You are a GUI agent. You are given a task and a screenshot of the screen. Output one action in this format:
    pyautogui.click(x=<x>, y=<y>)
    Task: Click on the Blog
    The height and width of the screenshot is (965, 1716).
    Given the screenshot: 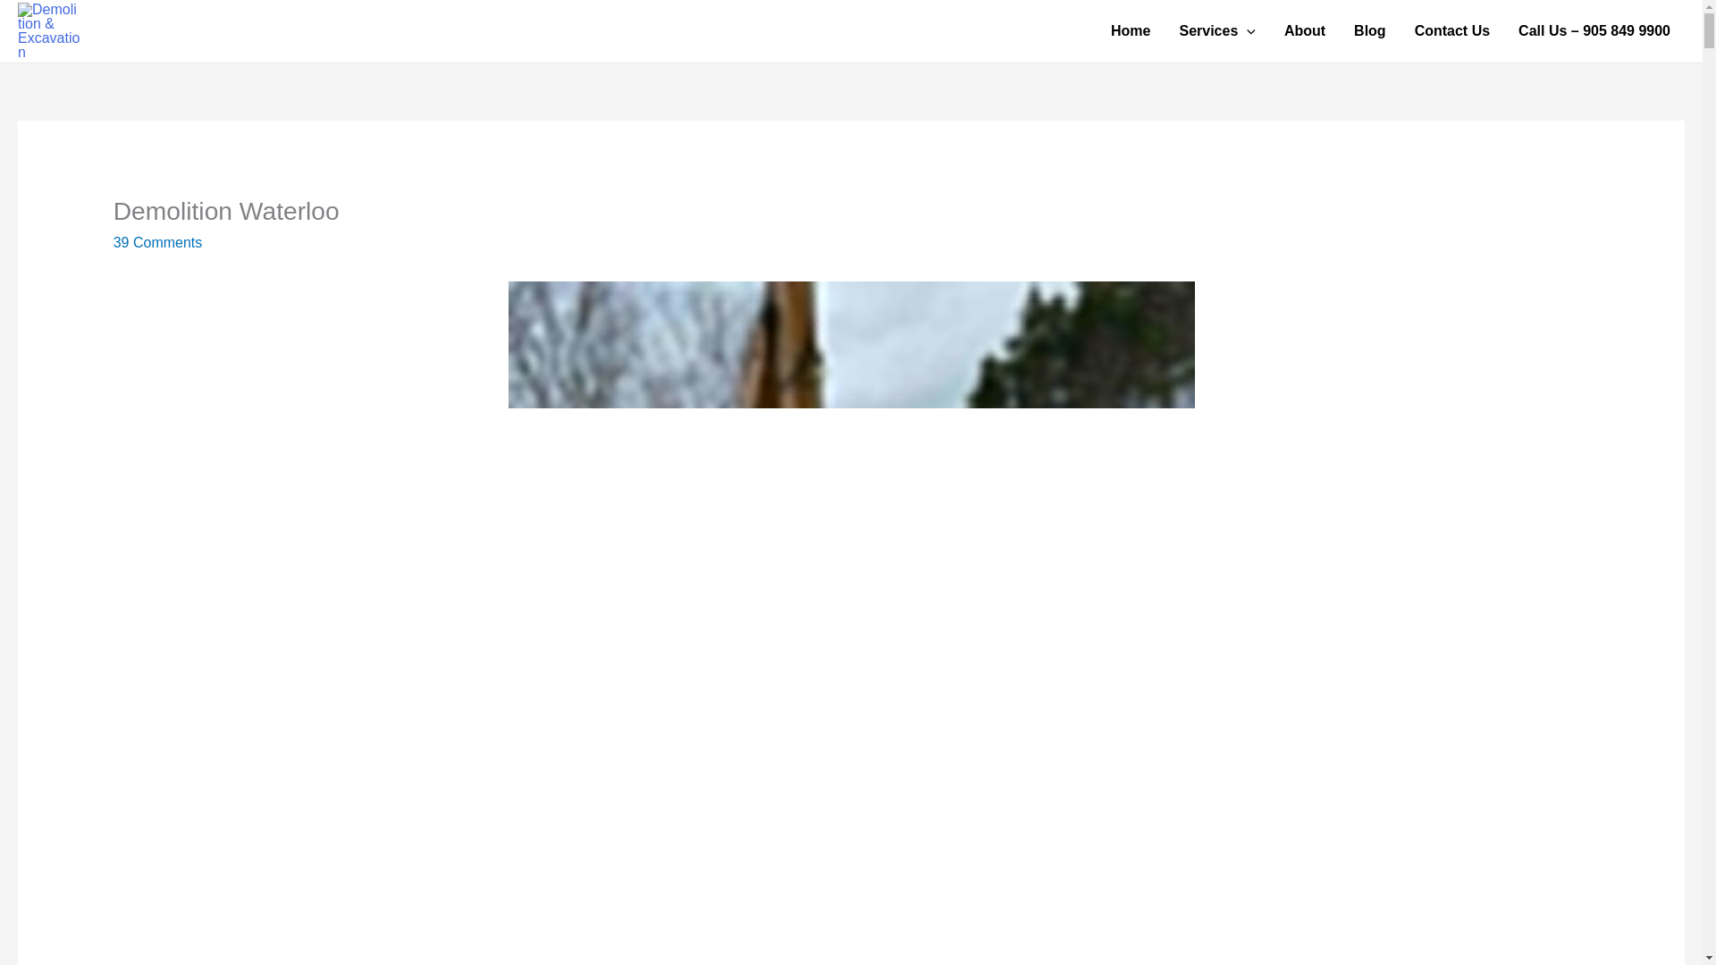 What is the action you would take?
    pyautogui.click(x=1369, y=30)
    